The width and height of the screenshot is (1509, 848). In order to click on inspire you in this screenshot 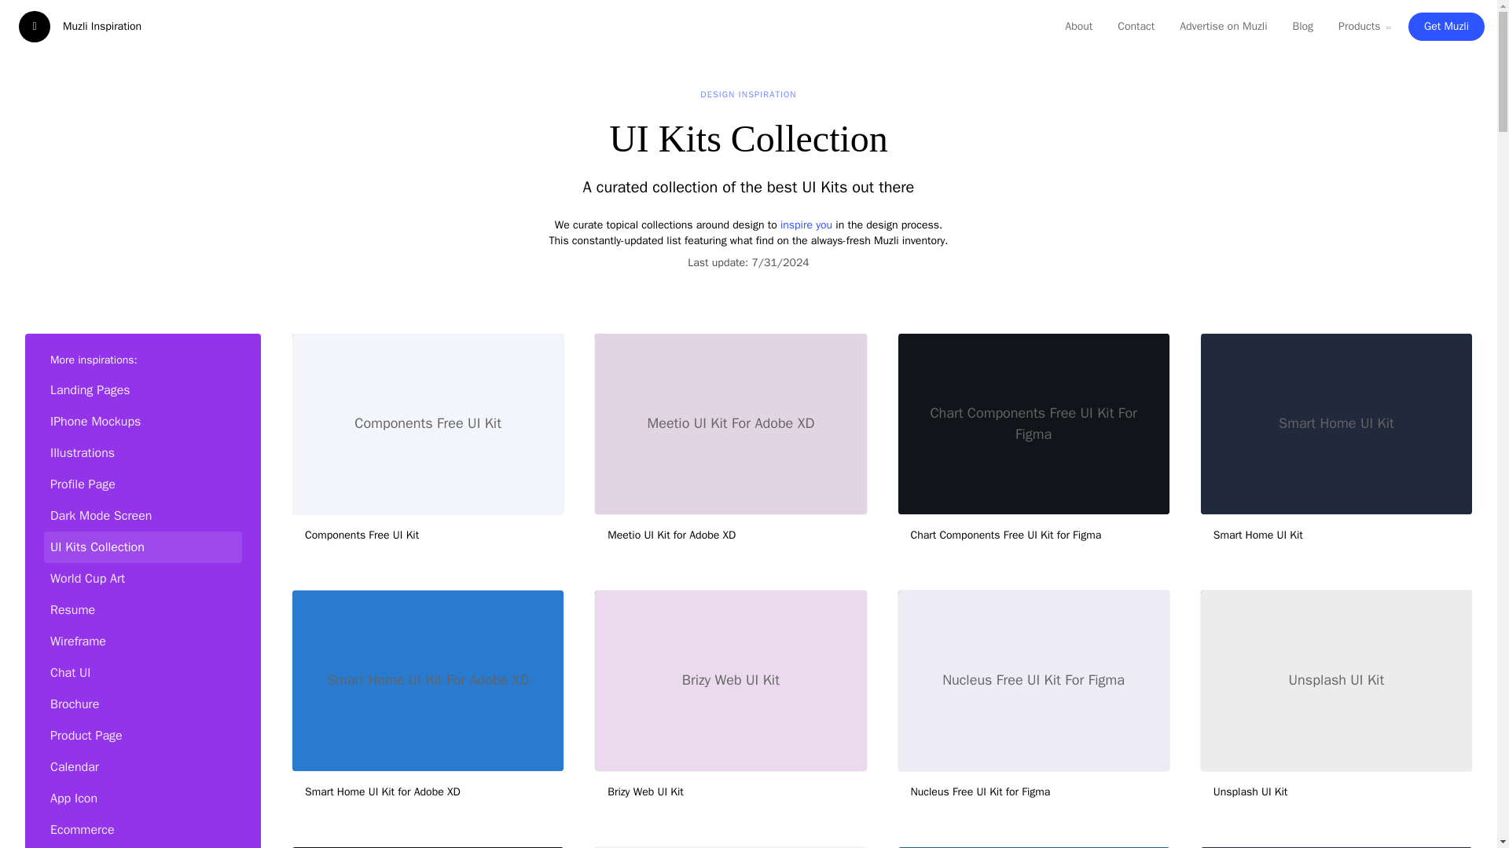, I will do `click(806, 225)`.